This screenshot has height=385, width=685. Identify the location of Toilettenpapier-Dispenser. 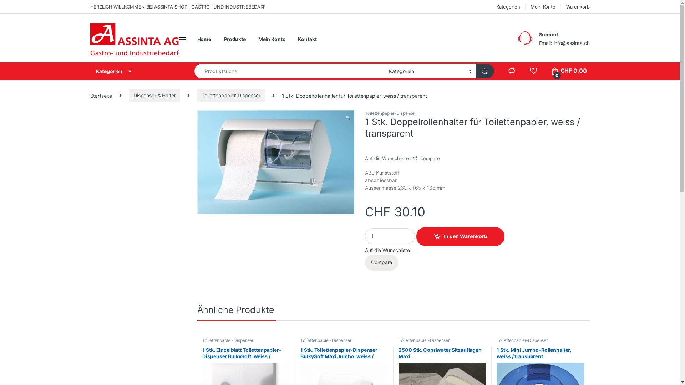
(424, 340).